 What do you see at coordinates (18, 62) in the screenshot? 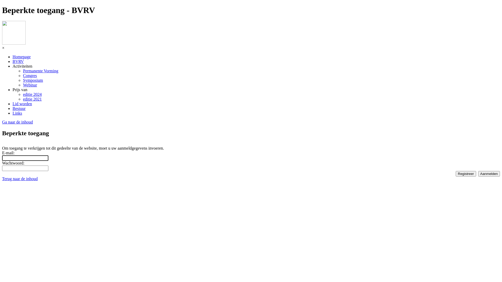
I see `BVRV` at bounding box center [18, 62].